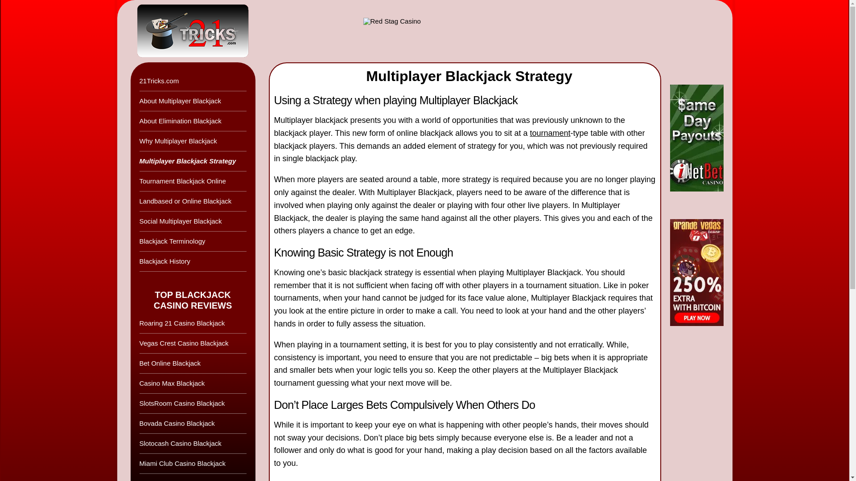 The image size is (856, 481). I want to click on Blackjack Terminology, so click(193, 241).